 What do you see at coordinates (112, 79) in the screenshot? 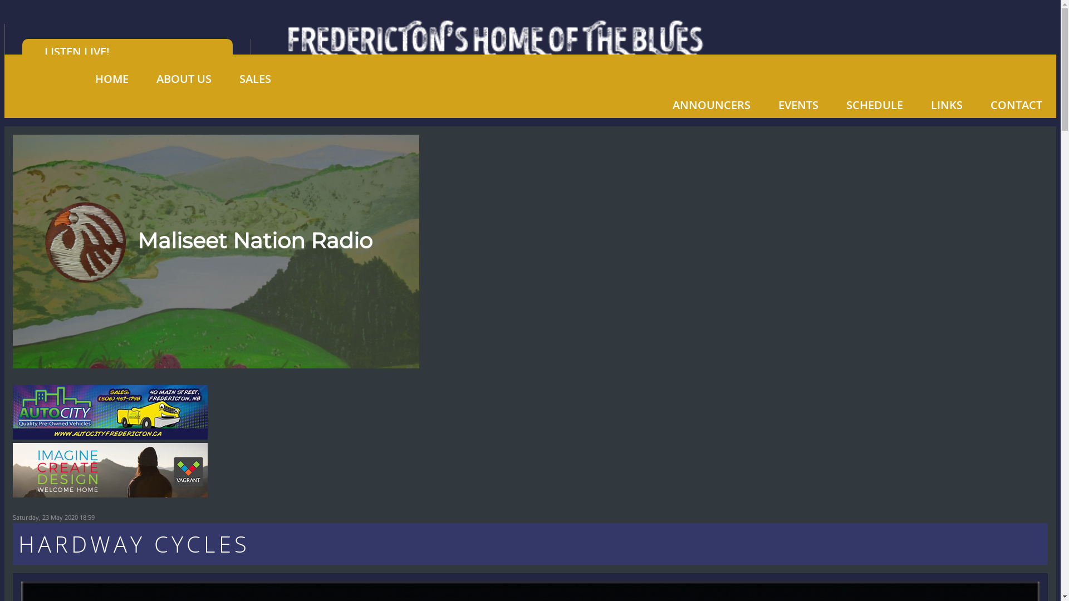
I see `HOME` at bounding box center [112, 79].